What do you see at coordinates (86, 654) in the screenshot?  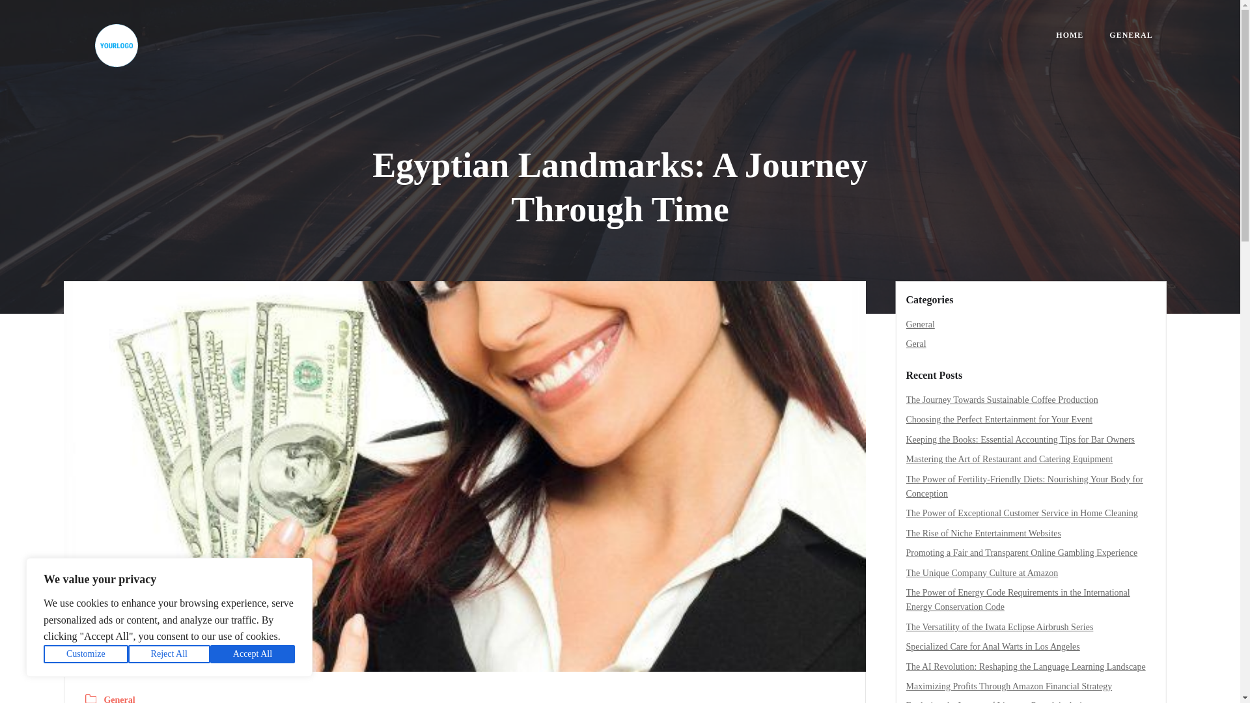 I see `Customize` at bounding box center [86, 654].